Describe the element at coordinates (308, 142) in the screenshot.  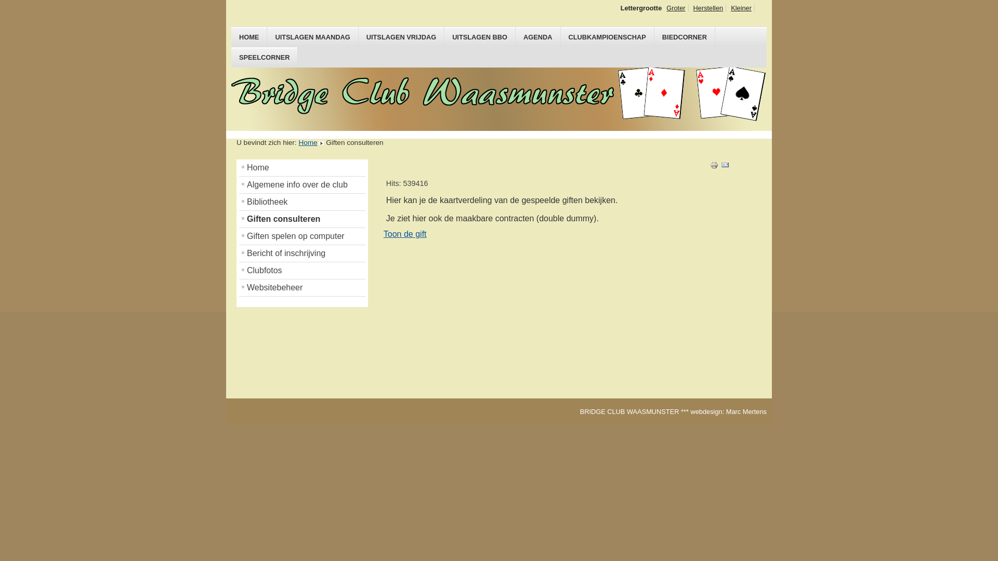
I see `Home` at that location.